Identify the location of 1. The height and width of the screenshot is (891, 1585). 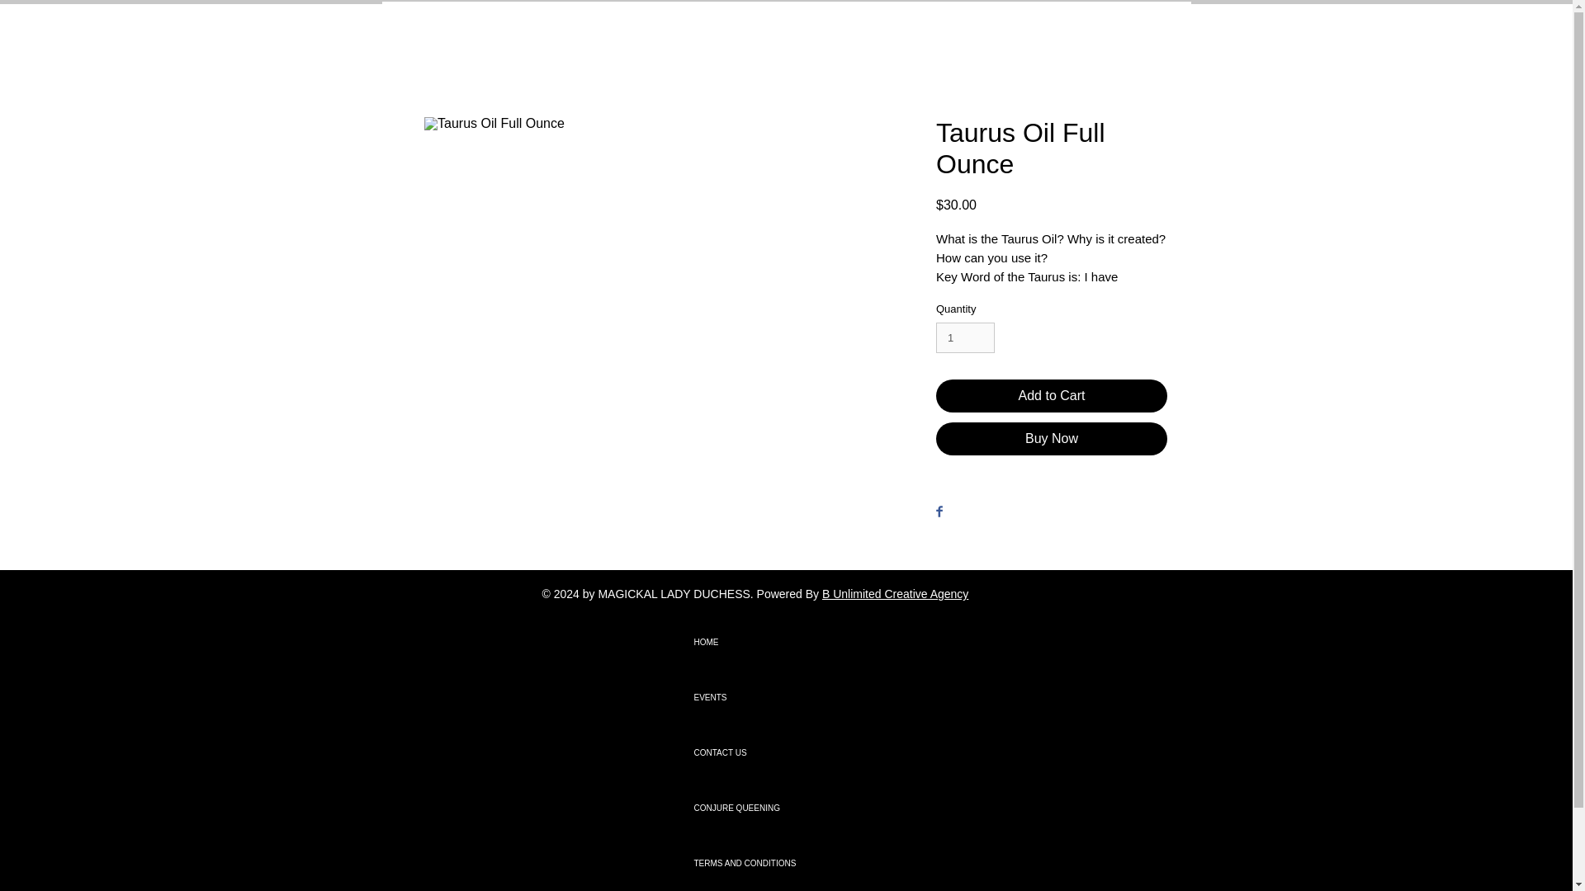
(966, 337).